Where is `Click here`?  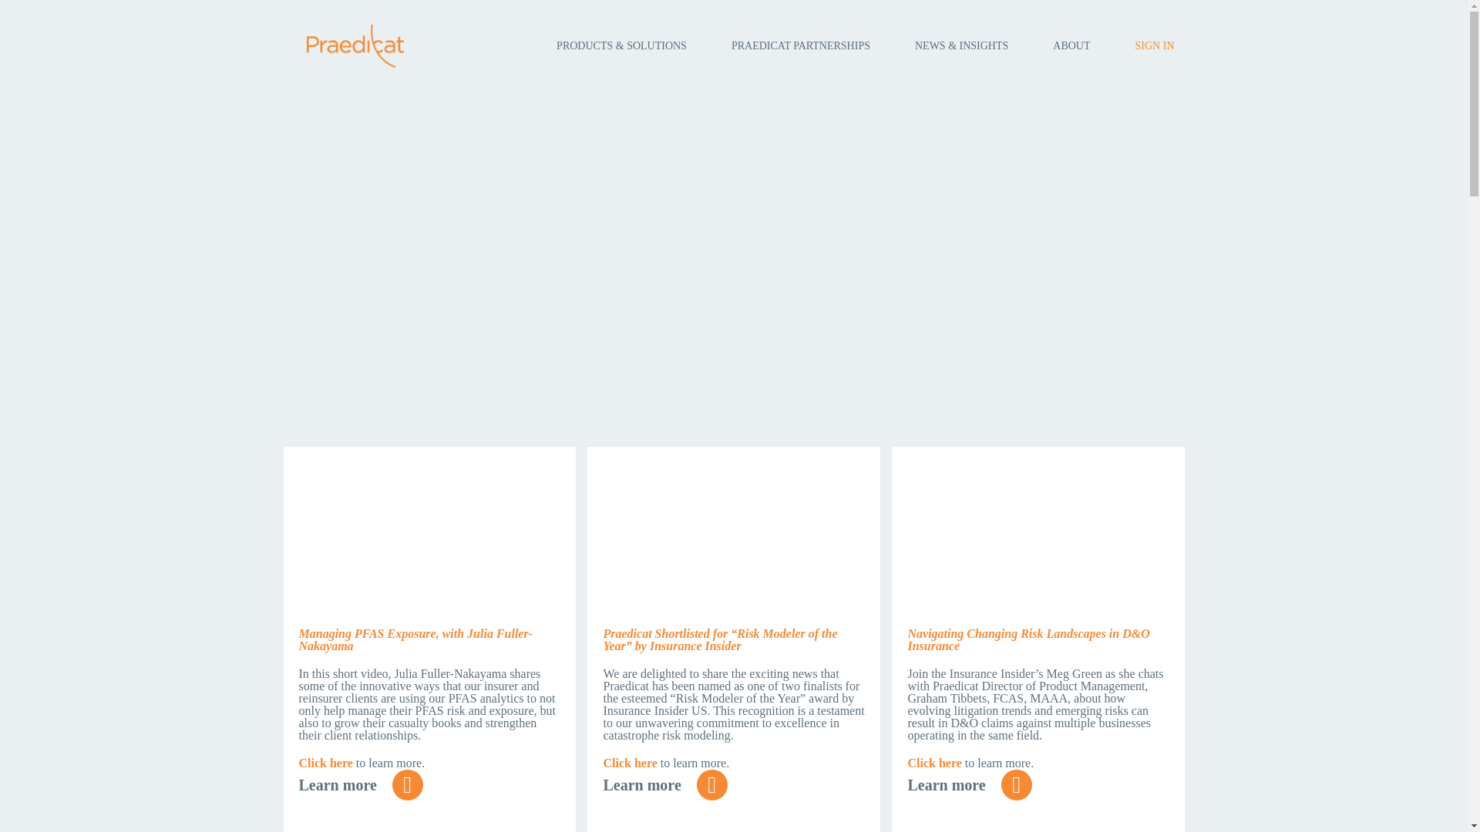 Click here is located at coordinates (629, 763).